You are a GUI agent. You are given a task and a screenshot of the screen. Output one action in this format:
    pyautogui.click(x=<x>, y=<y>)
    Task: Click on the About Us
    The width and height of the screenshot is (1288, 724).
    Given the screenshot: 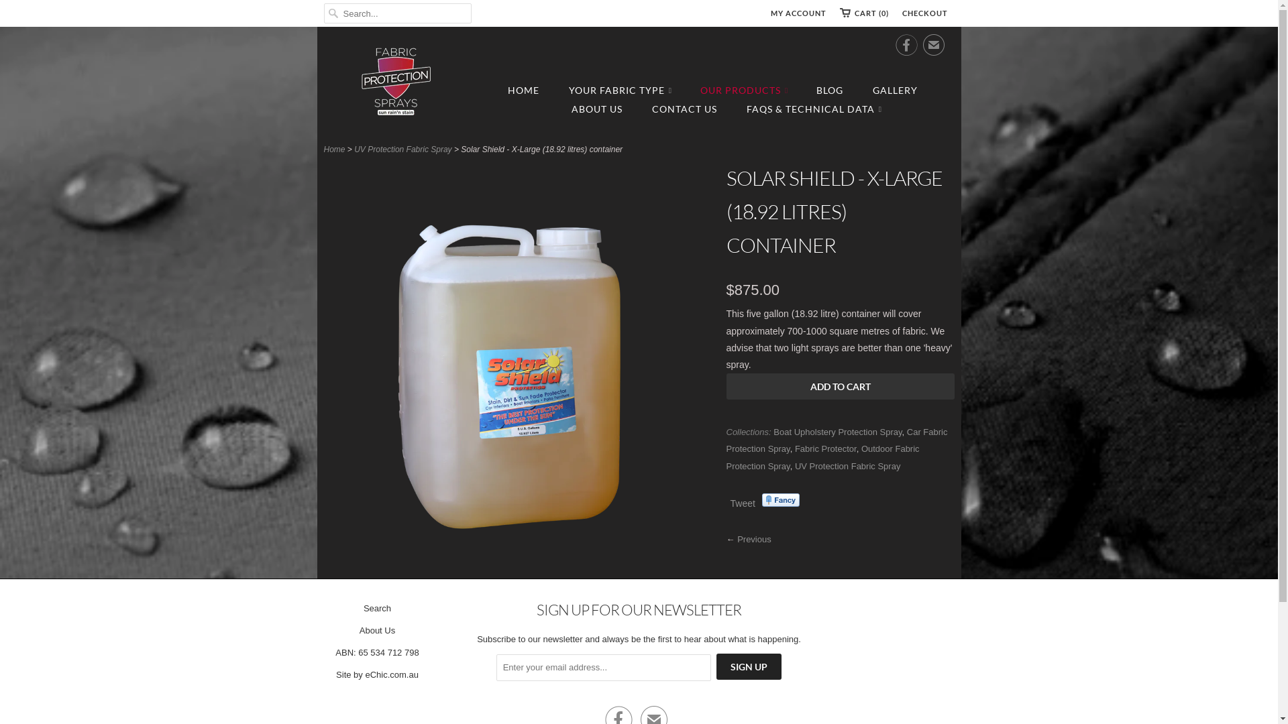 What is the action you would take?
    pyautogui.click(x=377, y=630)
    